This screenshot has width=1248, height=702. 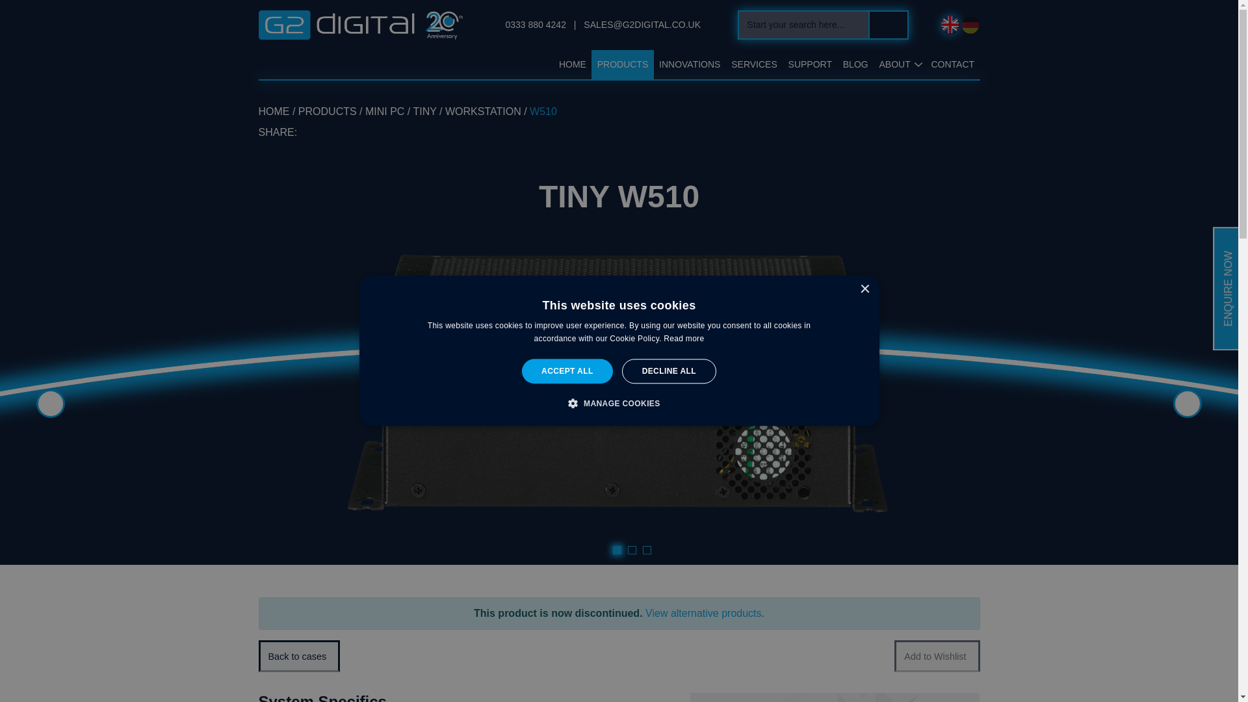 I want to click on PRODUCTS, so click(x=622, y=64).